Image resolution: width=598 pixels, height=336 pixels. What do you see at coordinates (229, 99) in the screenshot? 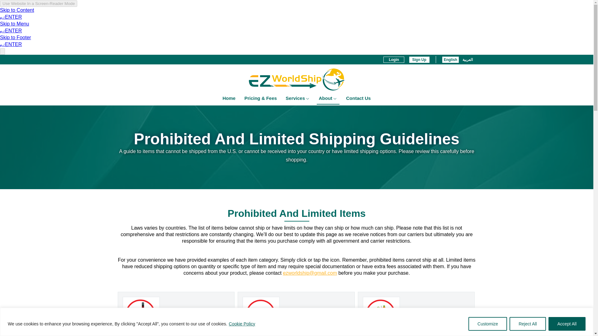
I see `Home` at bounding box center [229, 99].